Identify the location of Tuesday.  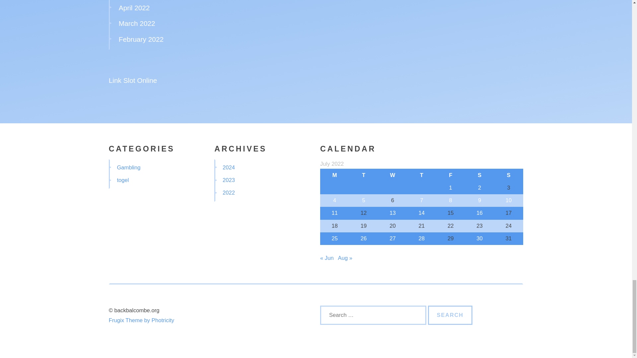
(363, 175).